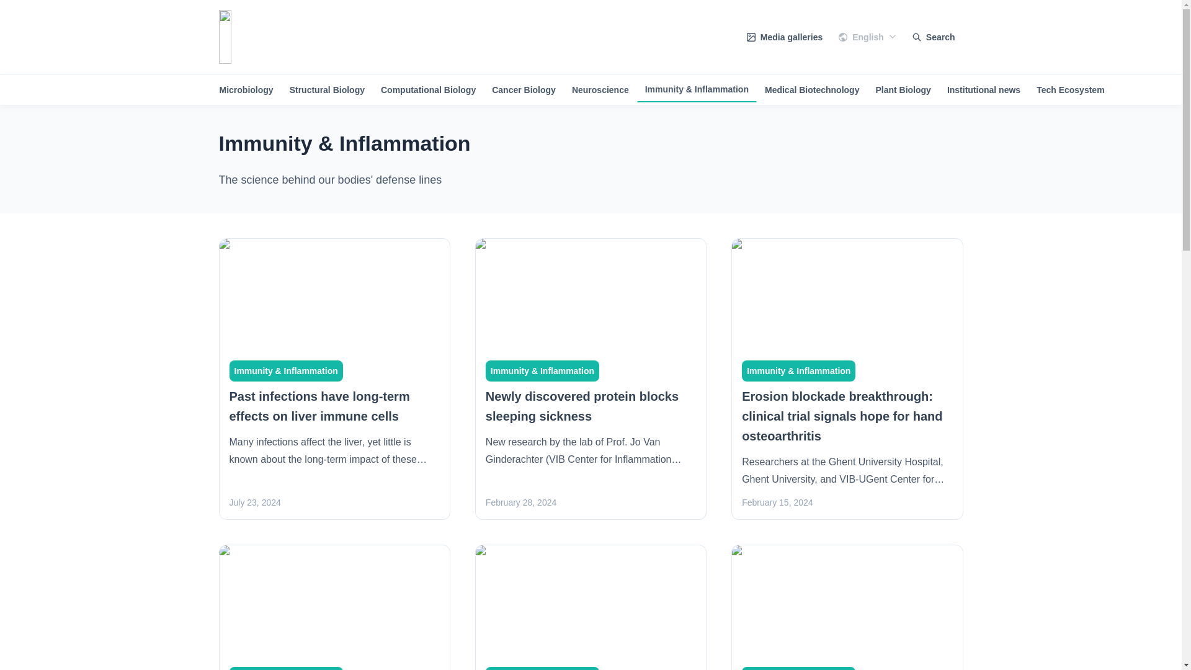 The image size is (1191, 670). I want to click on Neuroscience, so click(600, 90).